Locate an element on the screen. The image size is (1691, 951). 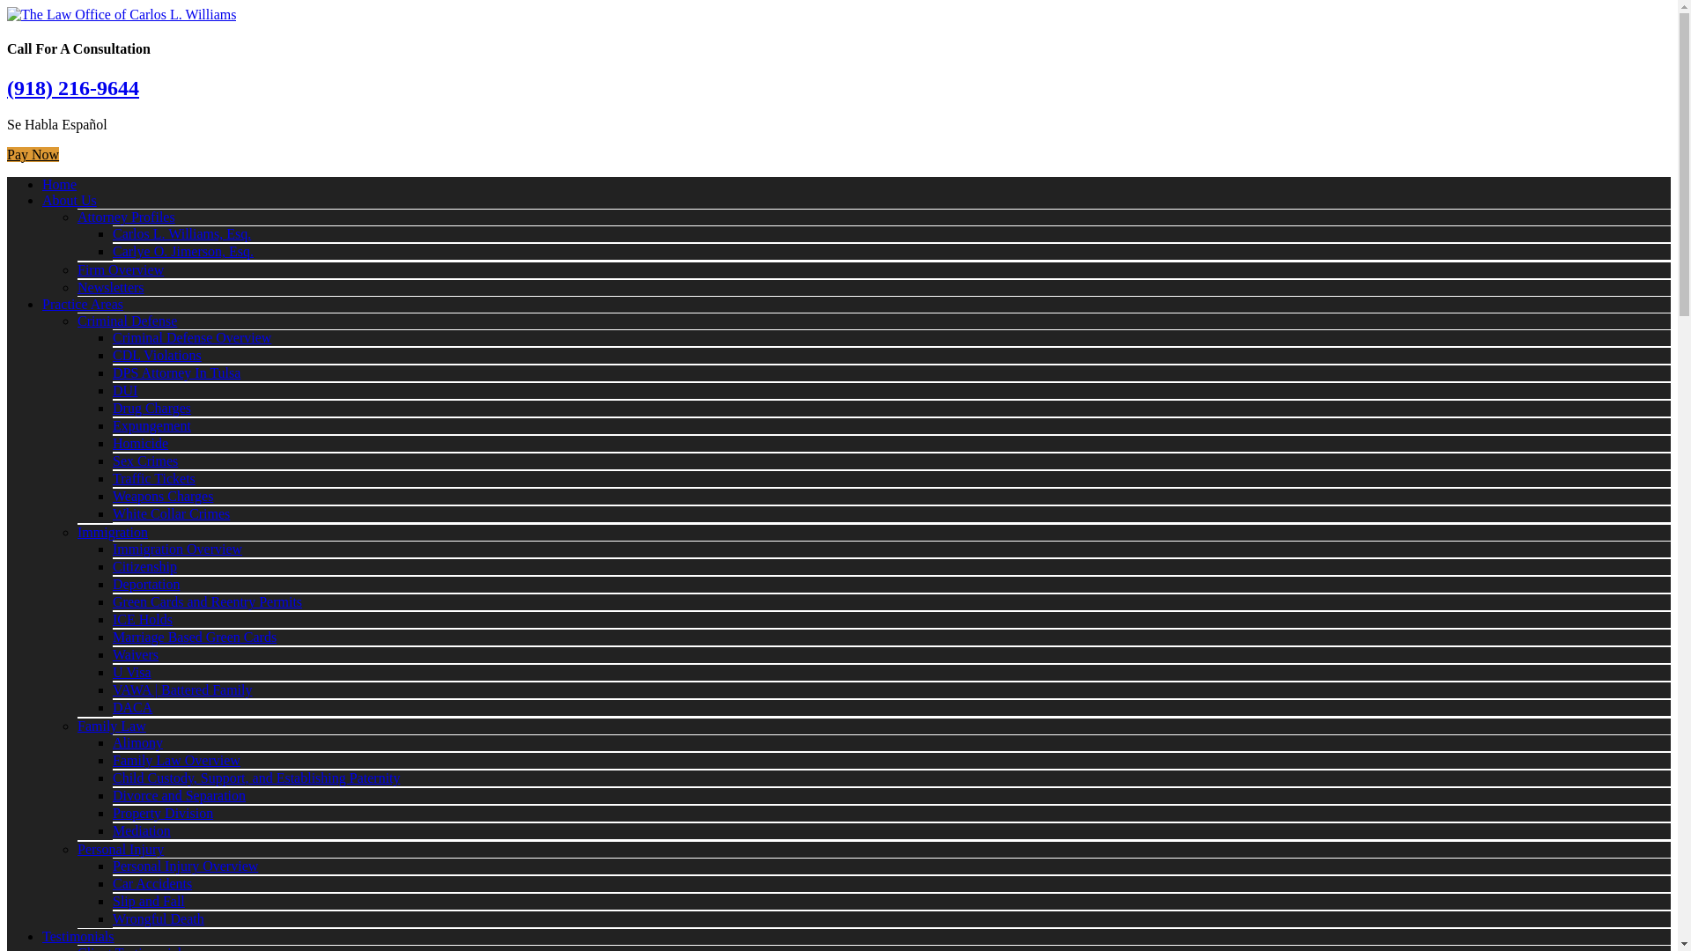
Sex Crimes is located at coordinates (144, 461).